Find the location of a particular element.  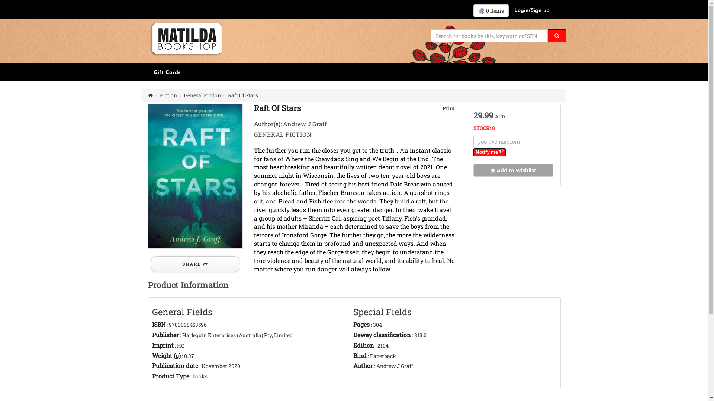

General Fiction is located at coordinates (202, 95).